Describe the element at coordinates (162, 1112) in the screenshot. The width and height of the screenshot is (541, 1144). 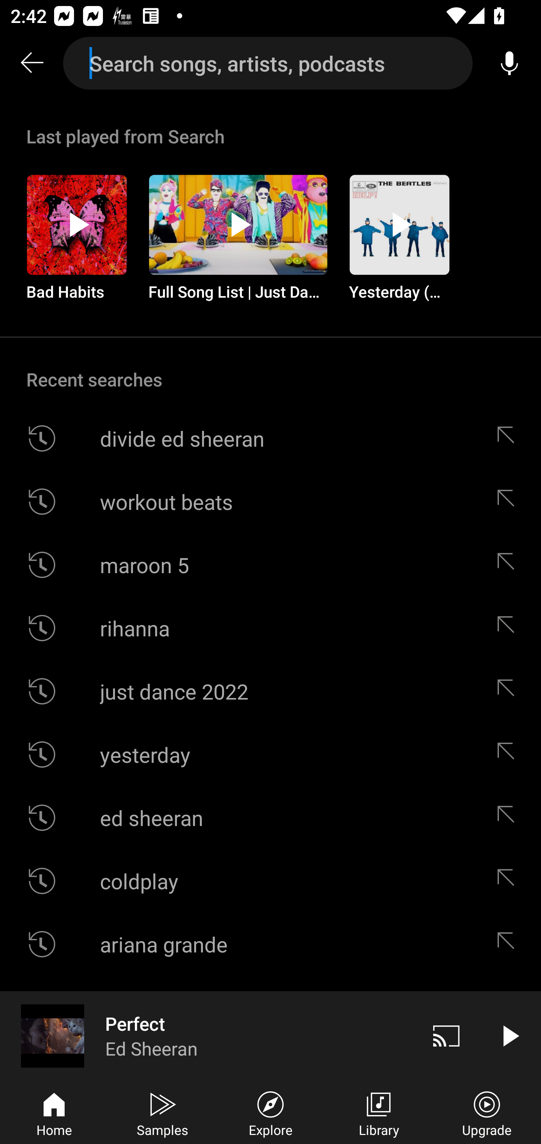
I see `Samples` at that location.